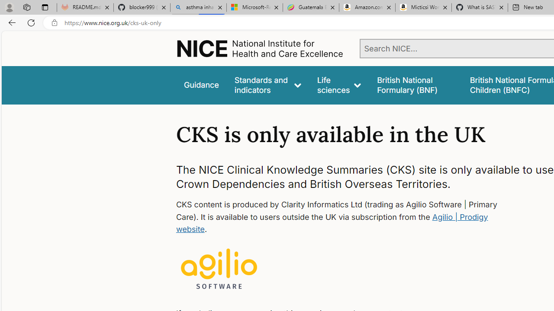 The height and width of the screenshot is (311, 554). Describe the element at coordinates (219, 270) in the screenshot. I see `Logo for Clarity Consulting` at that location.